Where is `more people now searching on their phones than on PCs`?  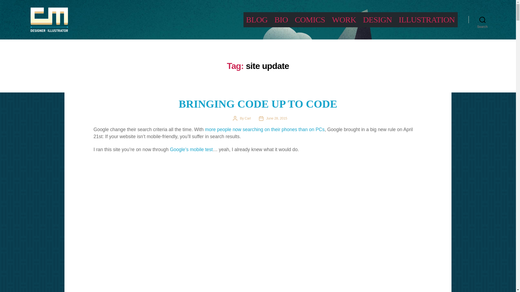 more people now searching on their phones than on PCs is located at coordinates (265, 129).